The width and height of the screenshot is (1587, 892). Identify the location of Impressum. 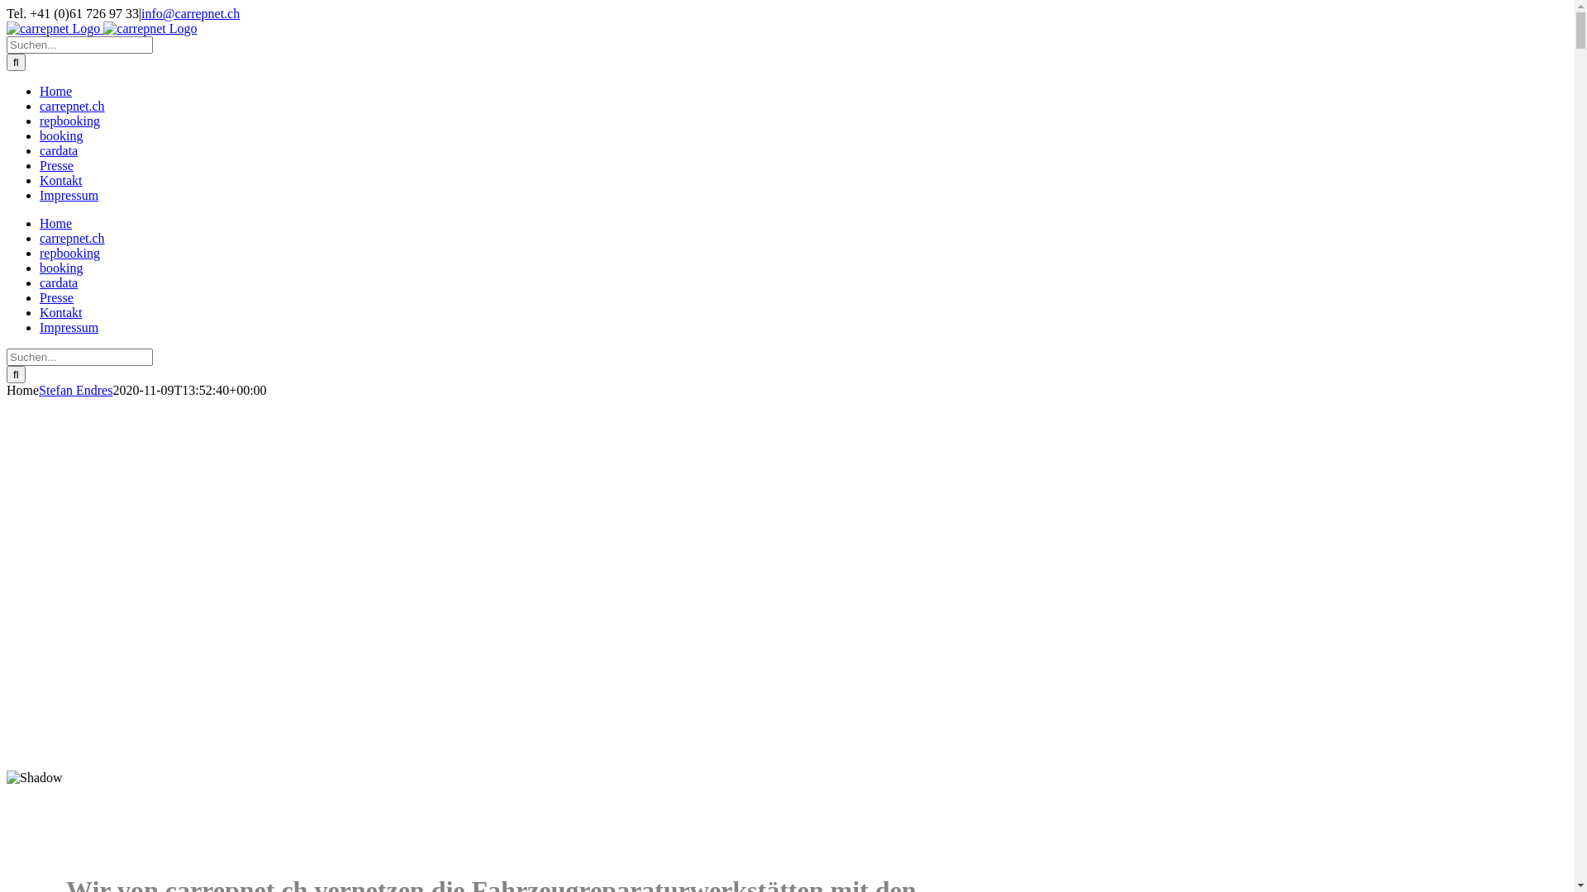
(69, 327).